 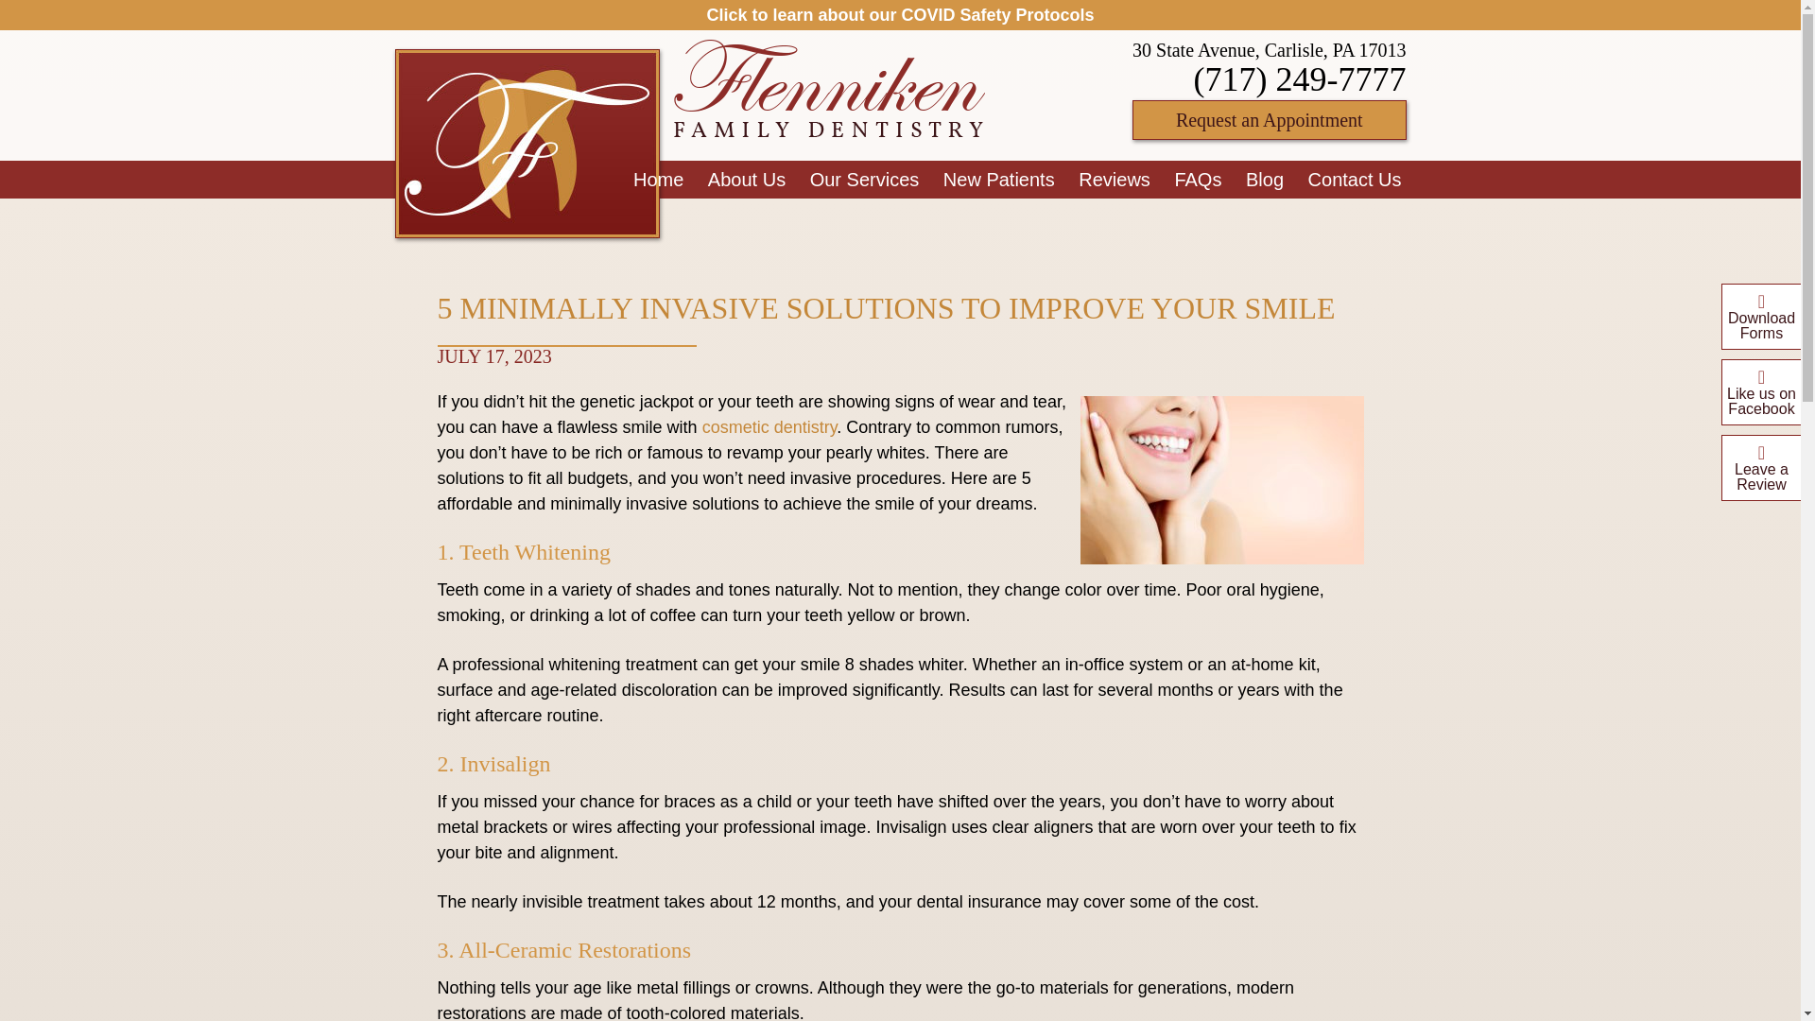 What do you see at coordinates (998, 179) in the screenshot?
I see `New Patients` at bounding box center [998, 179].